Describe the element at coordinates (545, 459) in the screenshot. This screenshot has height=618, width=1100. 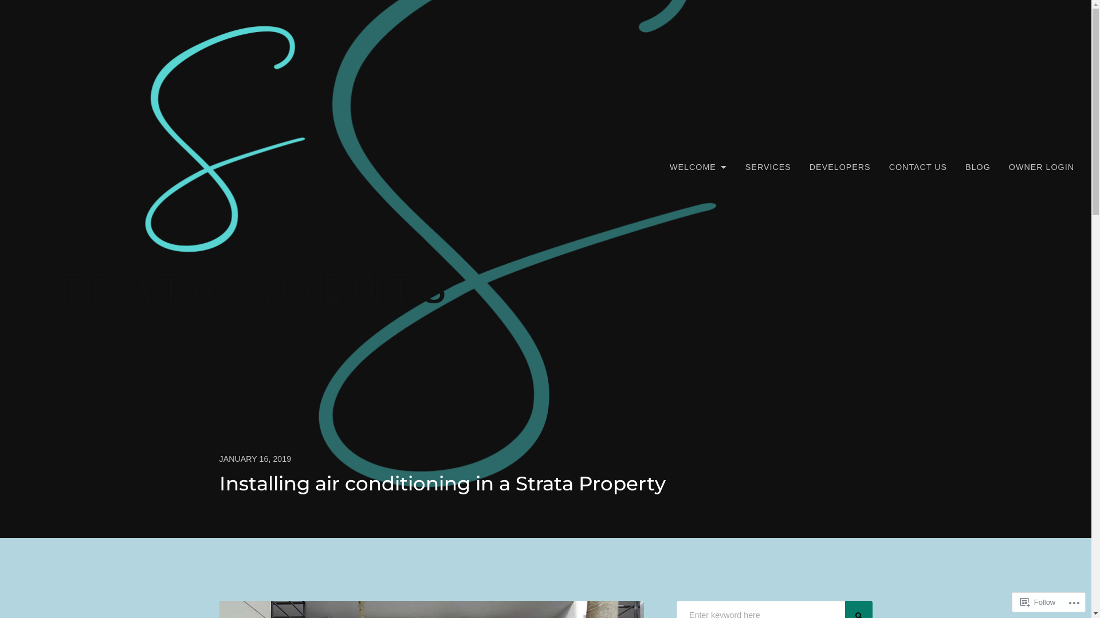
I see `JANUARY 16, 2019` at that location.